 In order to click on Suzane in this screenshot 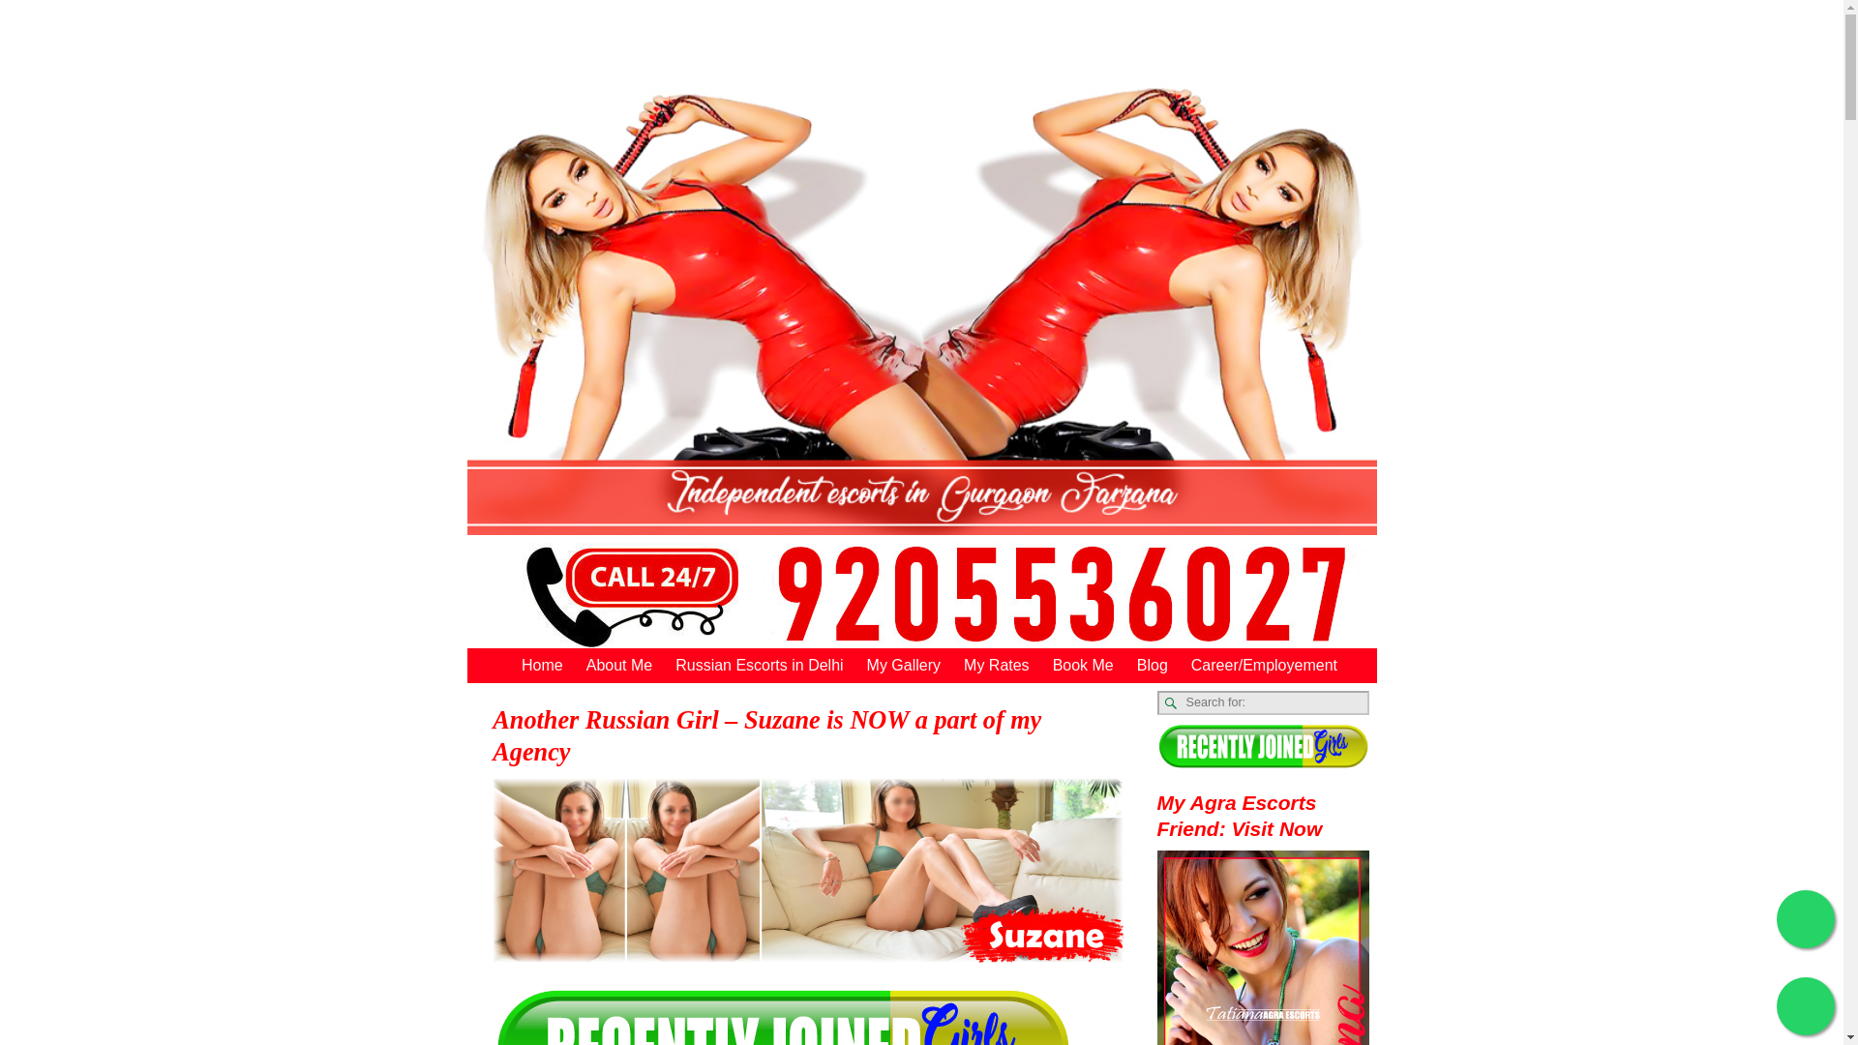, I will do `click(807, 956)`.